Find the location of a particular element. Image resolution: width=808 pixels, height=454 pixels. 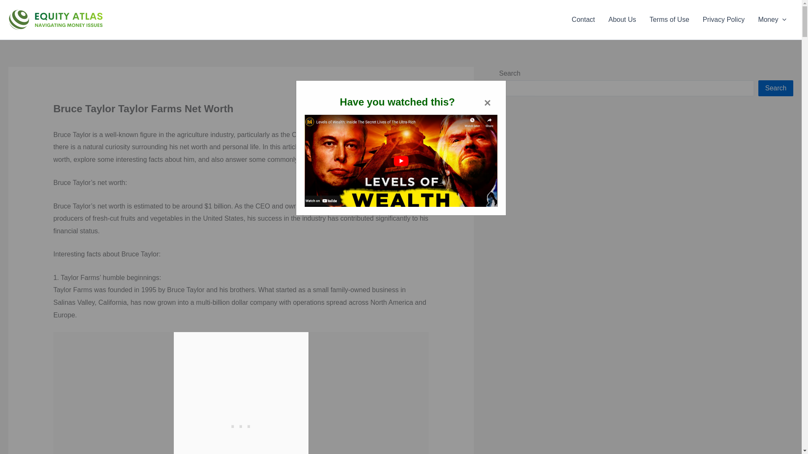

About Us is located at coordinates (622, 19).